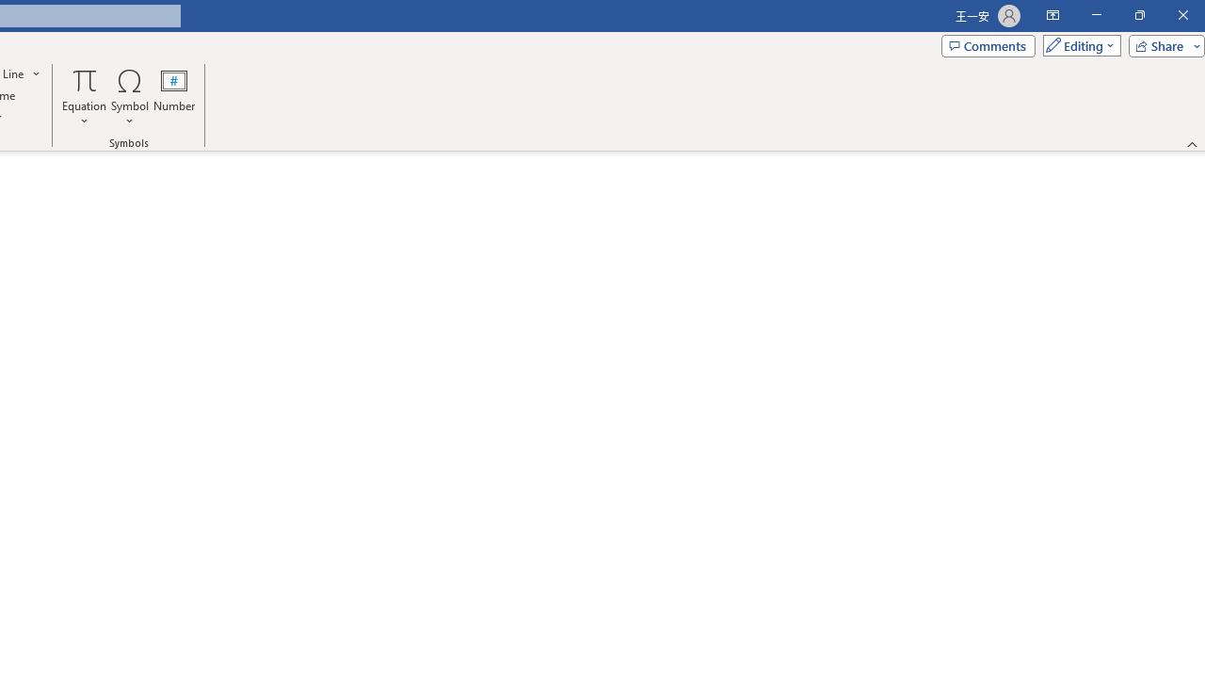 The image size is (1205, 678). Describe the element at coordinates (85, 79) in the screenshot. I see `Equation` at that location.